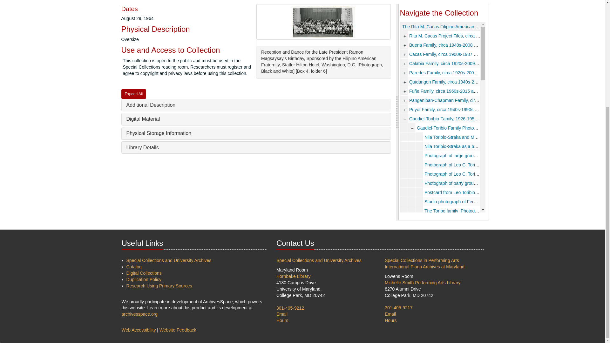 The width and height of the screenshot is (610, 343). I want to click on Buena Family, so click(440, 45).